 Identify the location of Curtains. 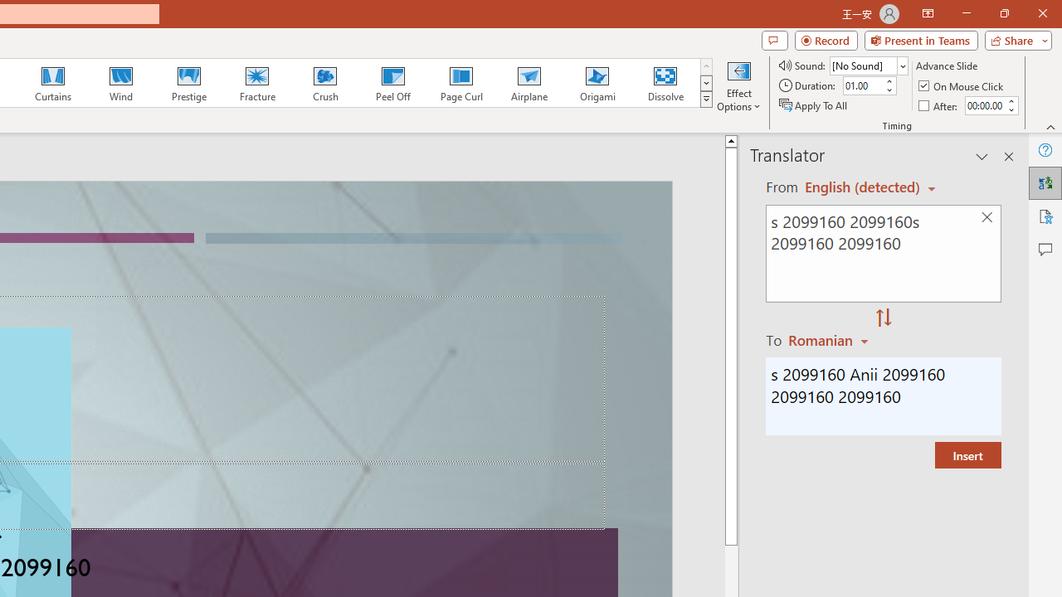
(53, 83).